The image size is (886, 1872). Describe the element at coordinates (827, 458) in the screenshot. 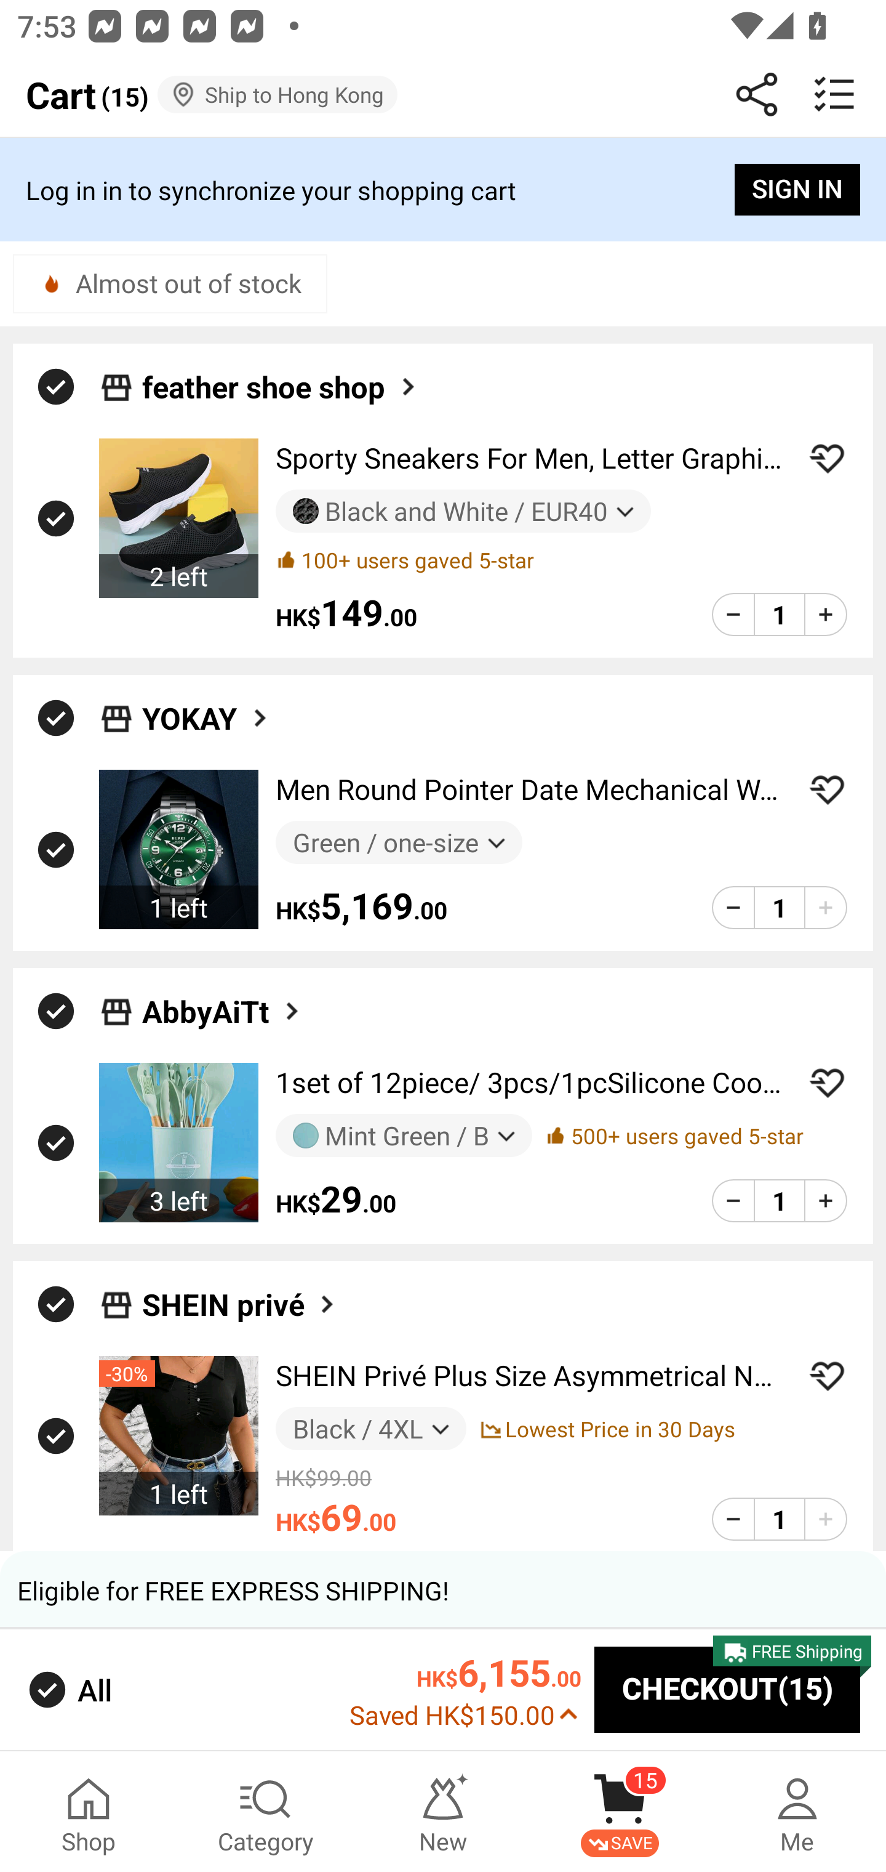

I see `ADD TO WISHLIST` at that location.